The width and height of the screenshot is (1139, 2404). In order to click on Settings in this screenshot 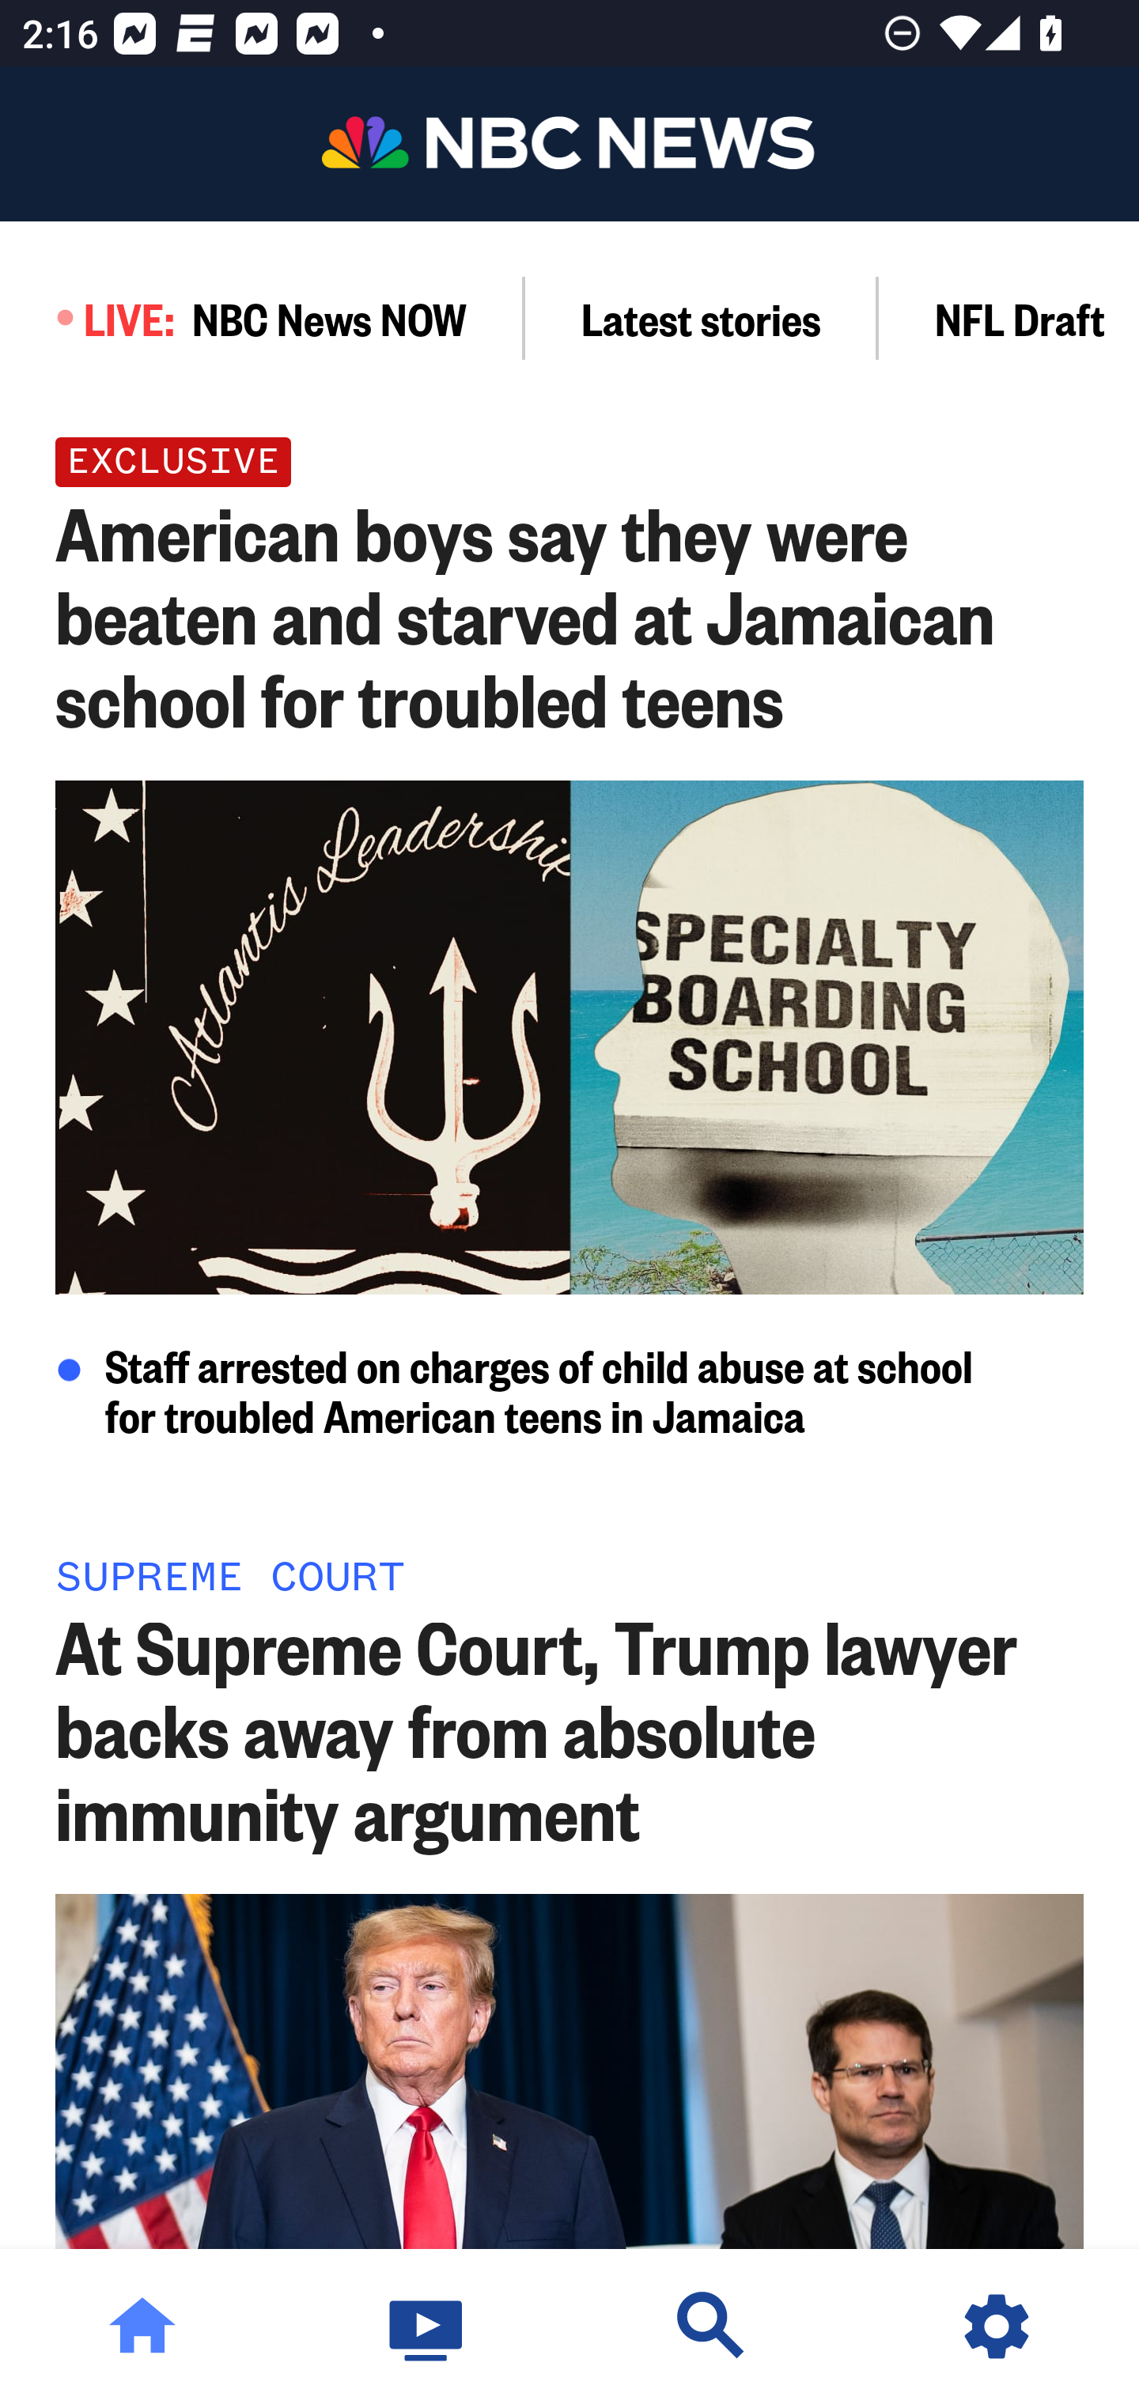, I will do `click(997, 2327)`.